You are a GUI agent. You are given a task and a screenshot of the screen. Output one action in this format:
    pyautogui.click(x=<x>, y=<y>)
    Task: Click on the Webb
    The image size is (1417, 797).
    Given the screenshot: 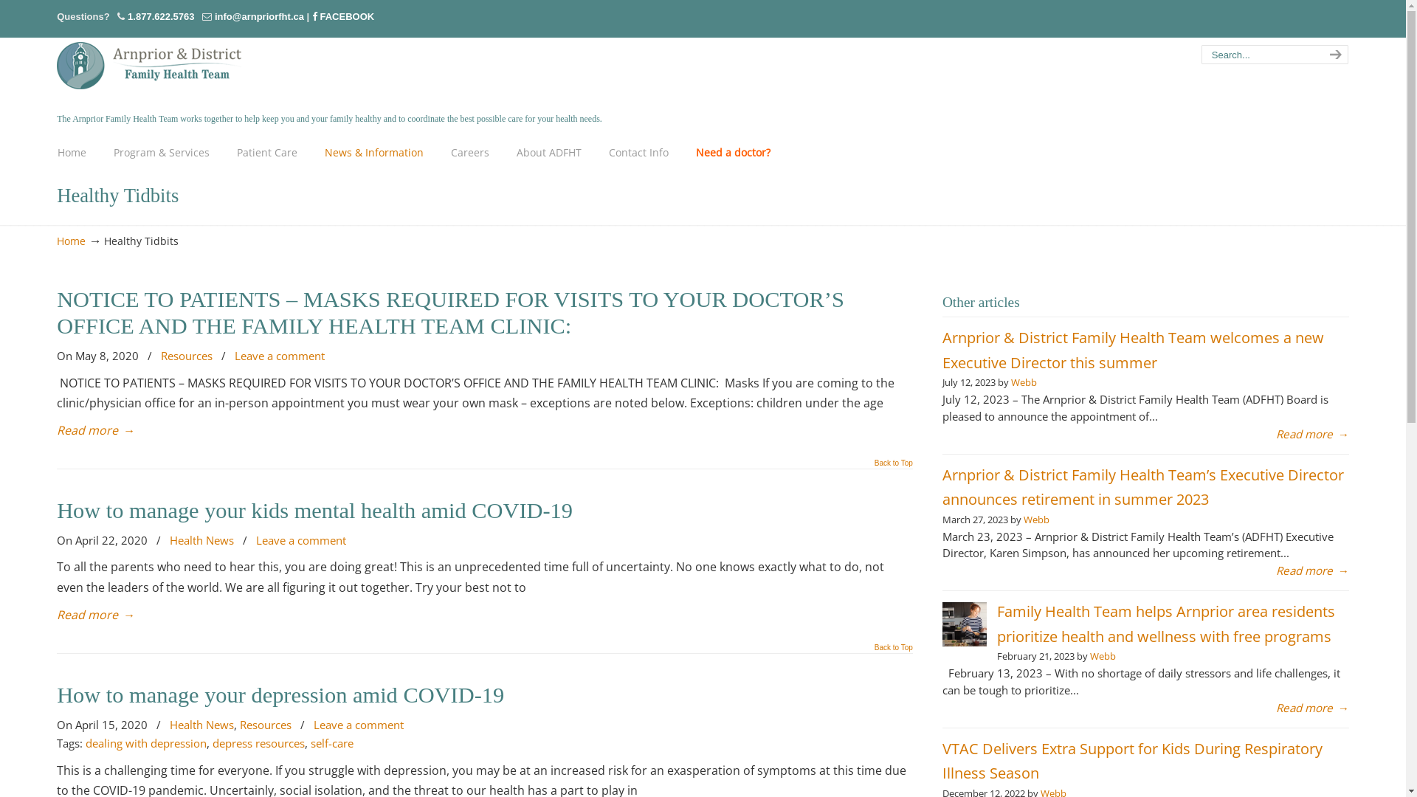 What is the action you would take?
    pyautogui.click(x=1036, y=520)
    